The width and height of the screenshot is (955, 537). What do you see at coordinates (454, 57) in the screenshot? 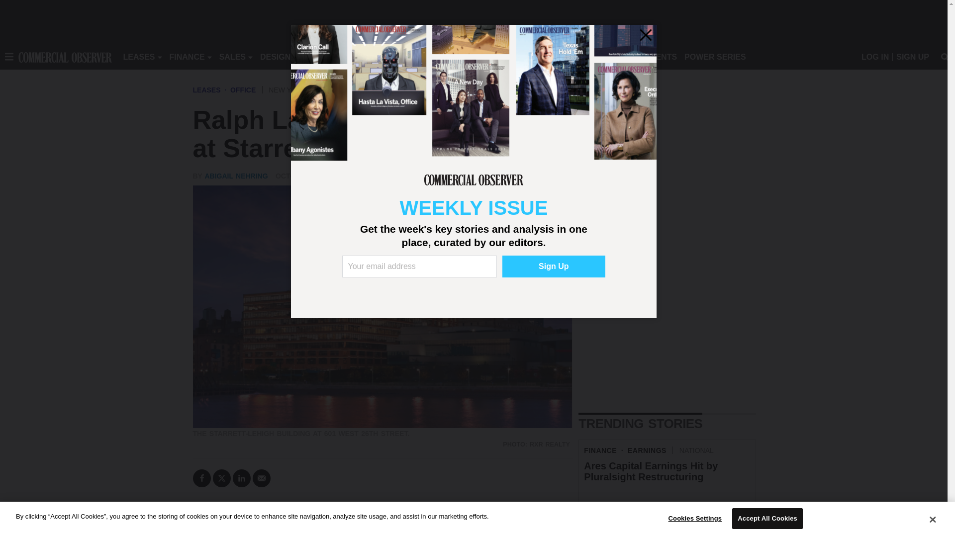
I see `MORE` at bounding box center [454, 57].